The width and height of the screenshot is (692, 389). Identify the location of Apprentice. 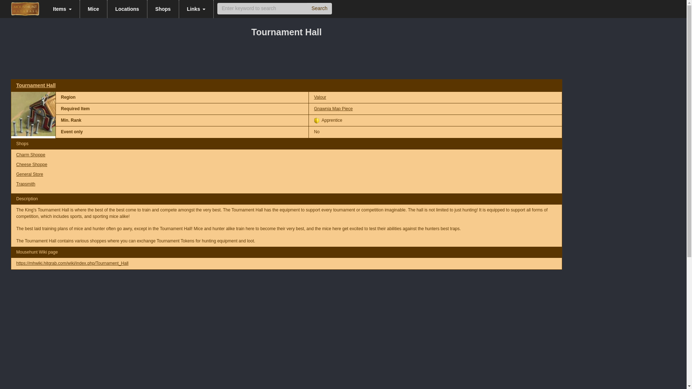
(317, 121).